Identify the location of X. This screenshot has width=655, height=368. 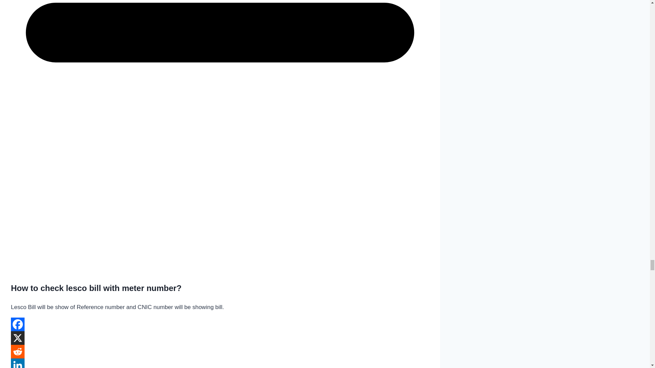
(18, 338).